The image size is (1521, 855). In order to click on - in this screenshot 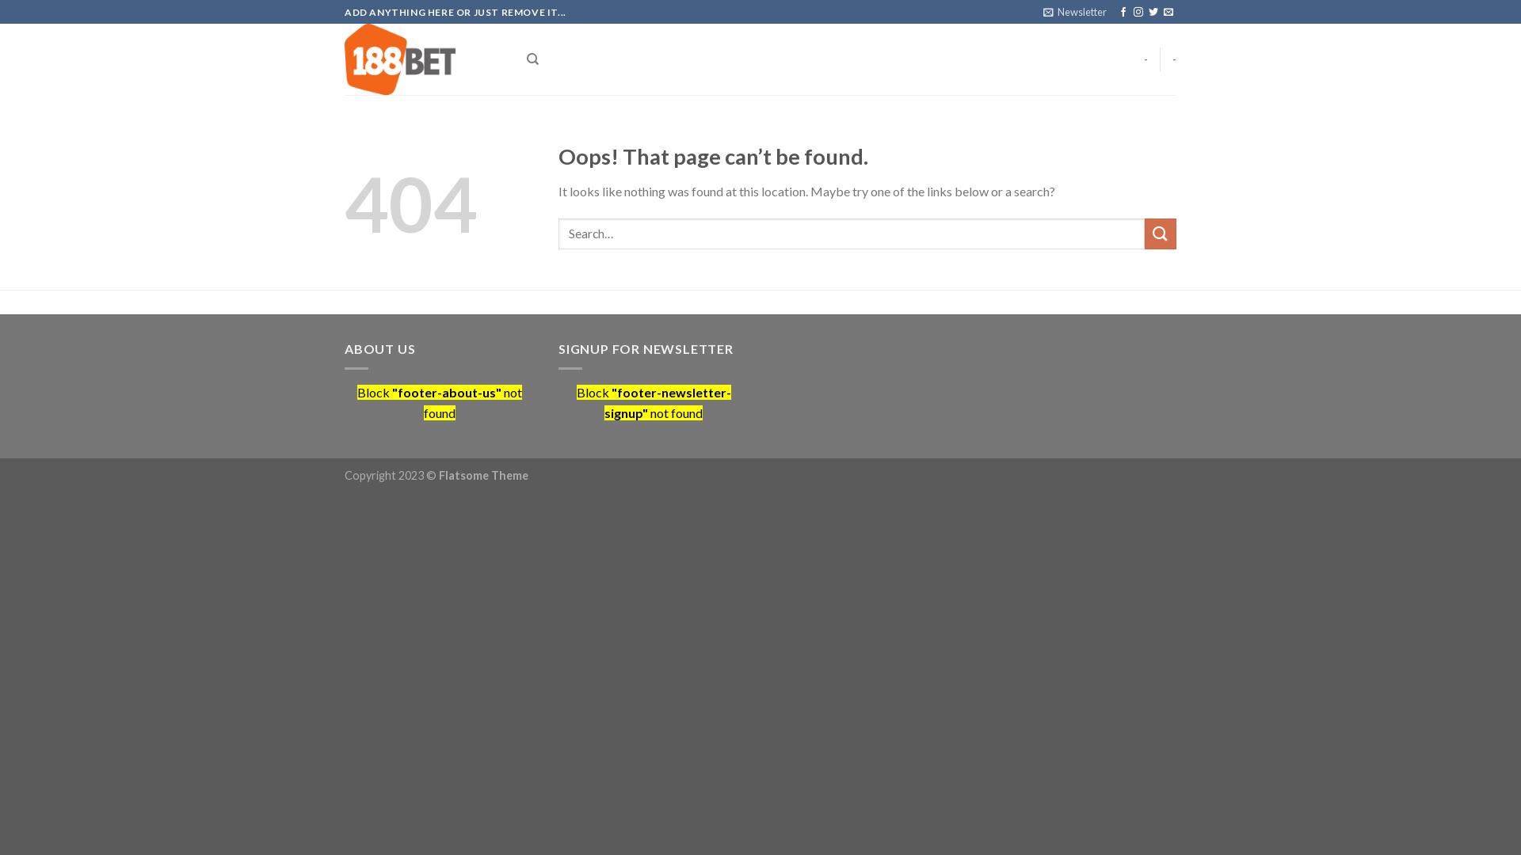, I will do `click(1174, 59)`.